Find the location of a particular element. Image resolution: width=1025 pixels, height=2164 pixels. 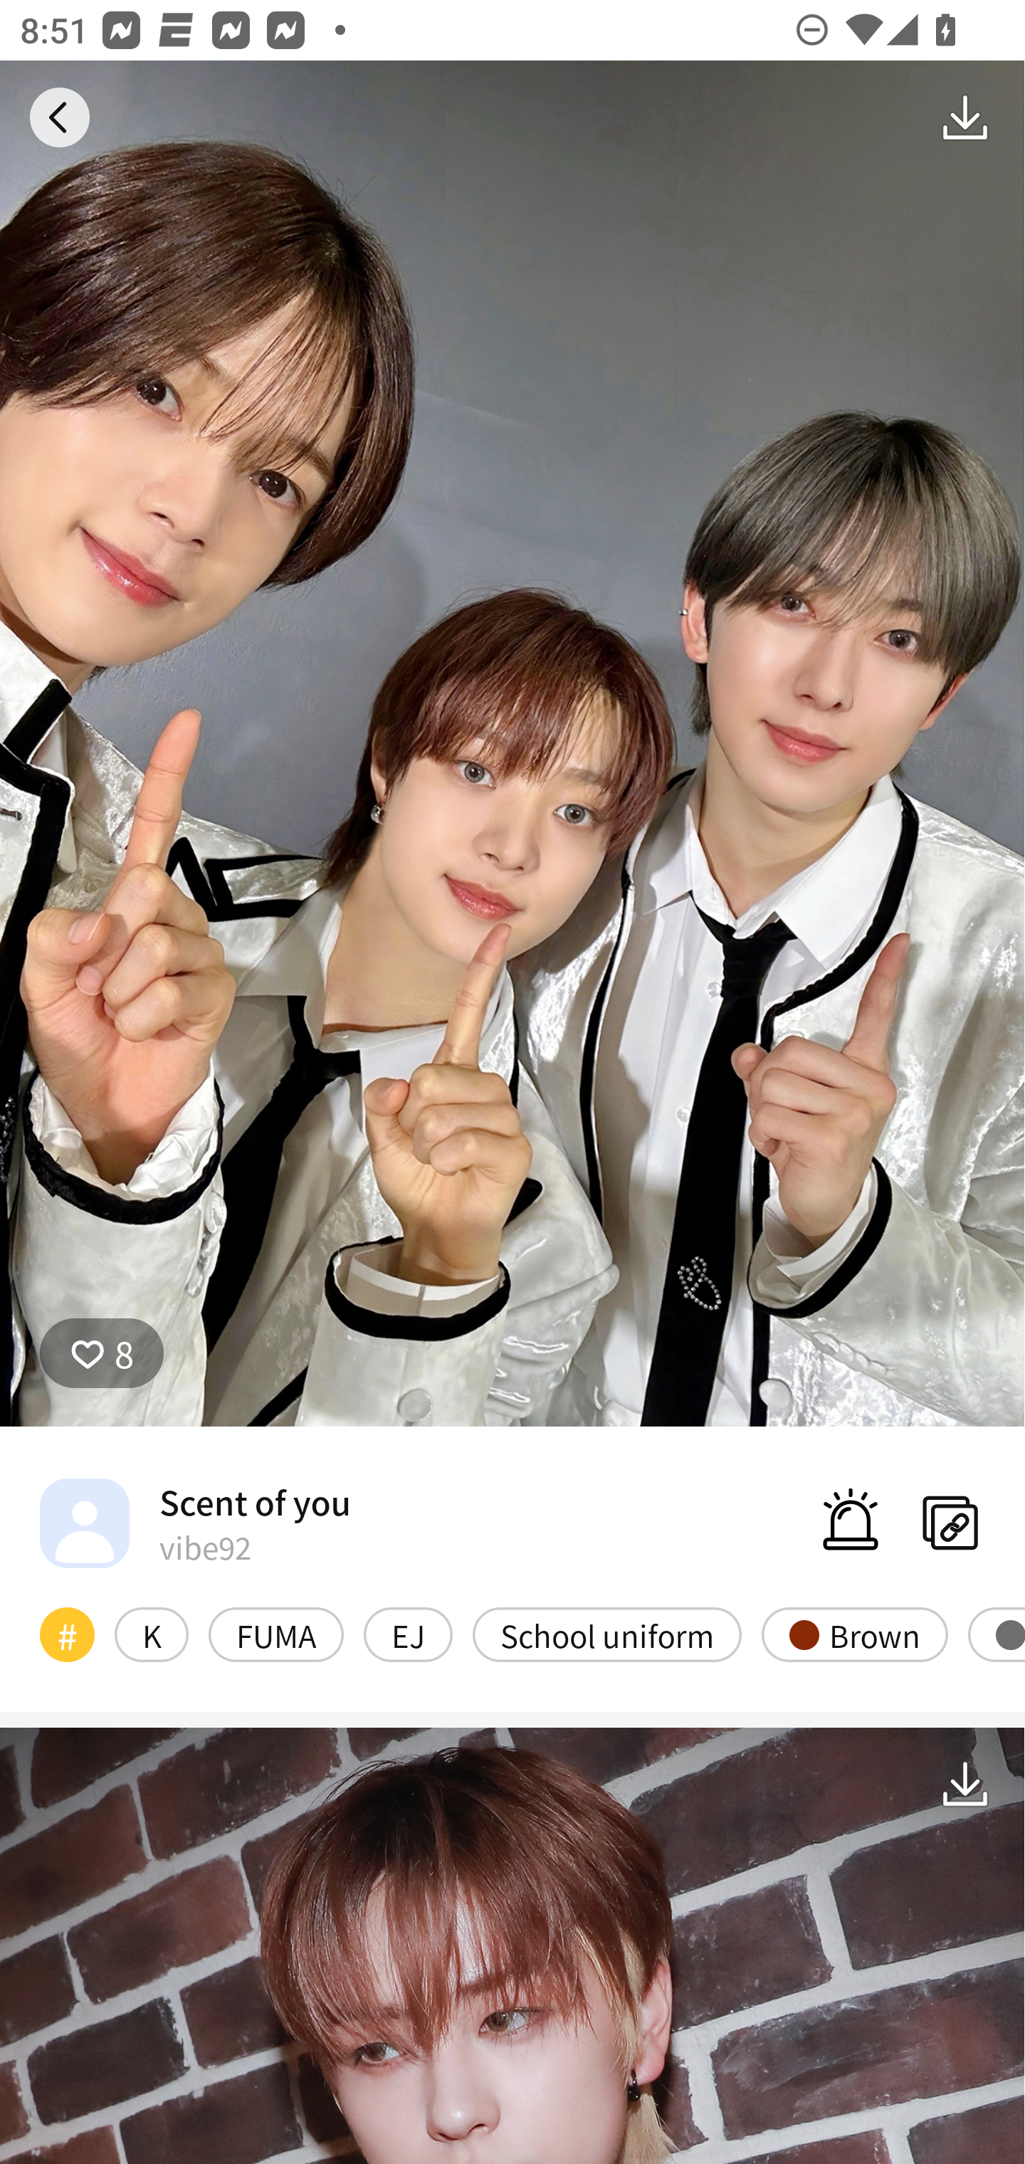

8 is located at coordinates (102, 1353).